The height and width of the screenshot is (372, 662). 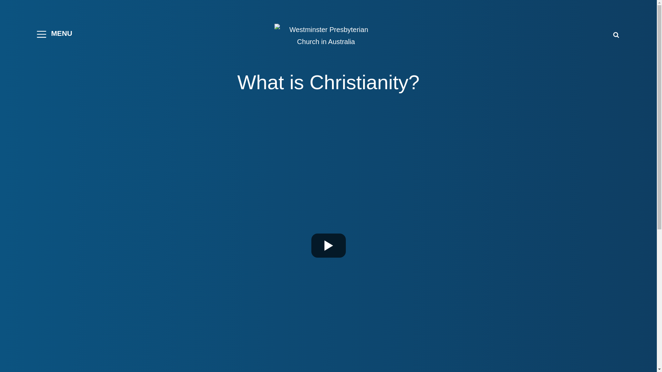 I want to click on Search, so click(x=616, y=34).